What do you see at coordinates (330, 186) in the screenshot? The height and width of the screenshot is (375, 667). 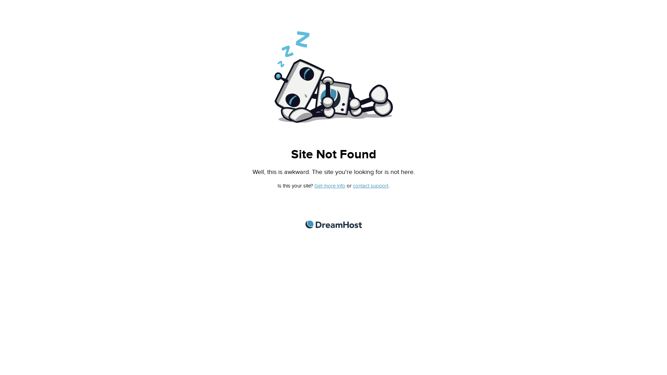 I see `Get more info` at bounding box center [330, 186].